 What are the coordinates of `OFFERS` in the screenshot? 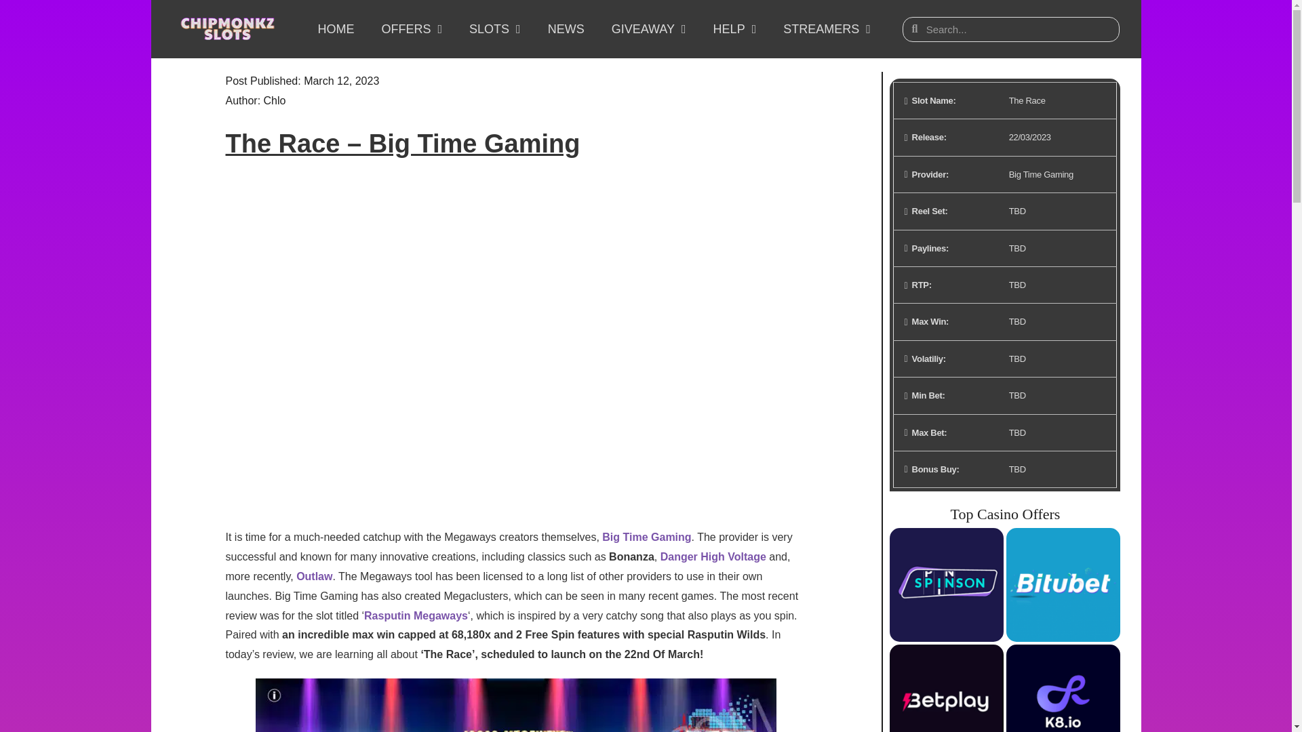 It's located at (411, 28).